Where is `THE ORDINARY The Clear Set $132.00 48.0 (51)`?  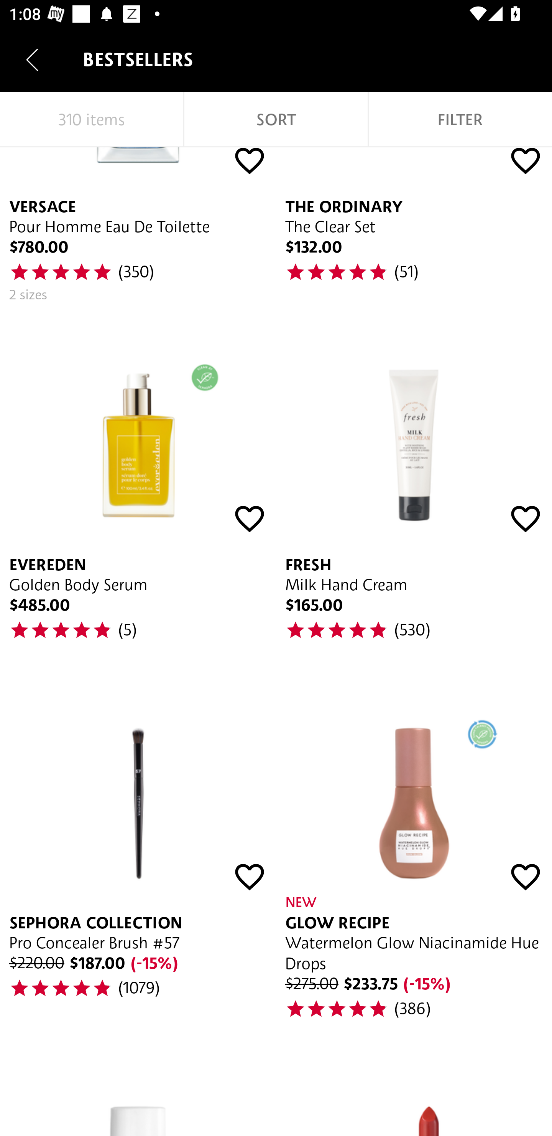 THE ORDINARY The Clear Set $132.00 48.0 (51) is located at coordinates (414, 230).